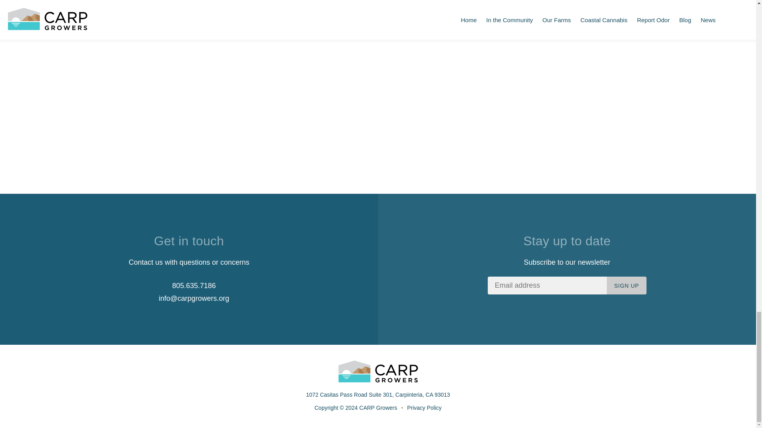 Image resolution: width=762 pixels, height=428 pixels. What do you see at coordinates (378, 395) in the screenshot?
I see `1072 Casitas Pass Road Suite 301, Carpinteria, CA 93013` at bounding box center [378, 395].